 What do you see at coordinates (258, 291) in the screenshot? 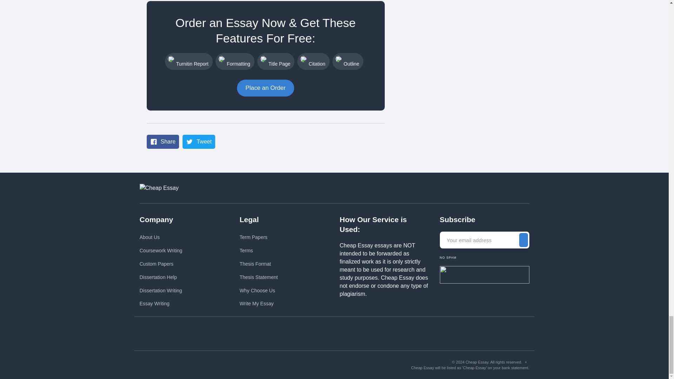
I see `Why Choose Us` at bounding box center [258, 291].